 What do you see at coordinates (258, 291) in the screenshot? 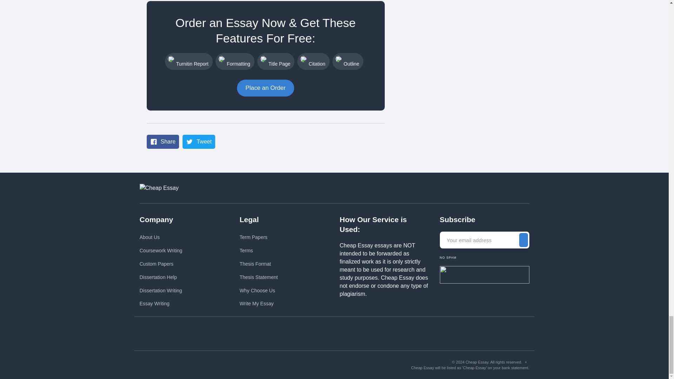
I see `Why Choose Us` at bounding box center [258, 291].